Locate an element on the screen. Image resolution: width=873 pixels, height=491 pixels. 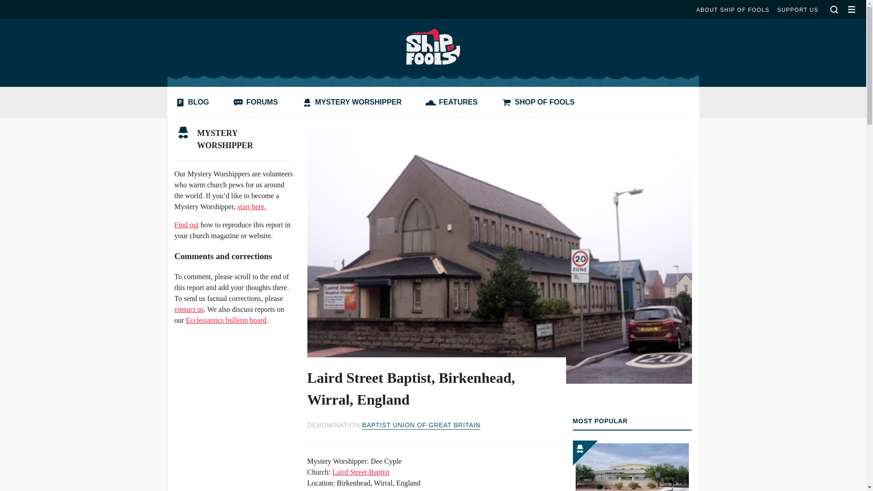
SUPPORT US is located at coordinates (798, 10).